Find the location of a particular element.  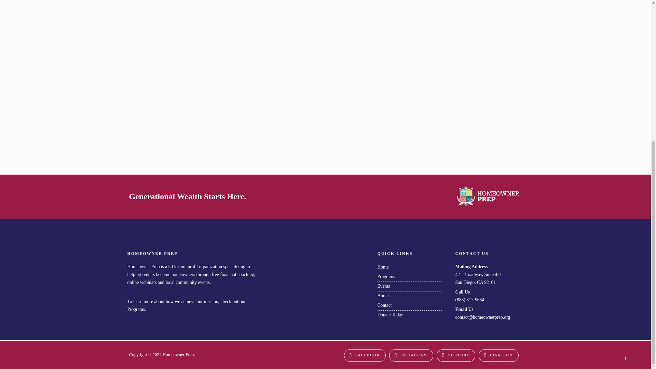

About is located at coordinates (383, 295).